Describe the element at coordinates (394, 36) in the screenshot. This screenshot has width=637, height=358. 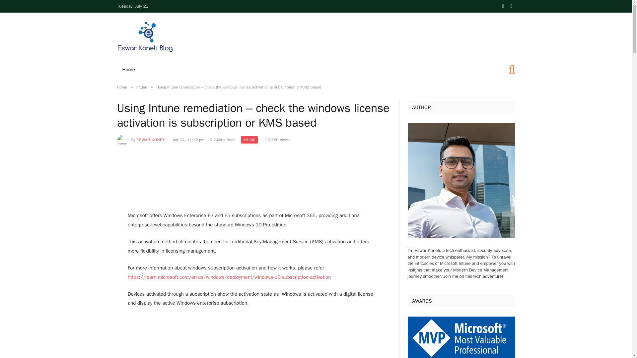
I see `Advertisement` at that location.